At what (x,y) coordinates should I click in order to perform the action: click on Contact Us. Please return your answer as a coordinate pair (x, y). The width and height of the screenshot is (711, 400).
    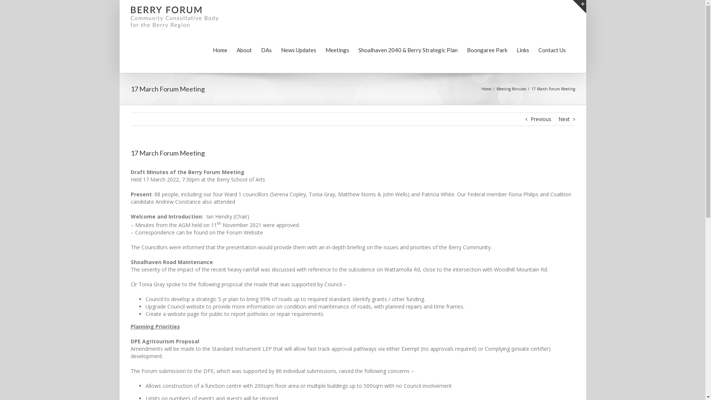
    Looking at the image, I should click on (552, 50).